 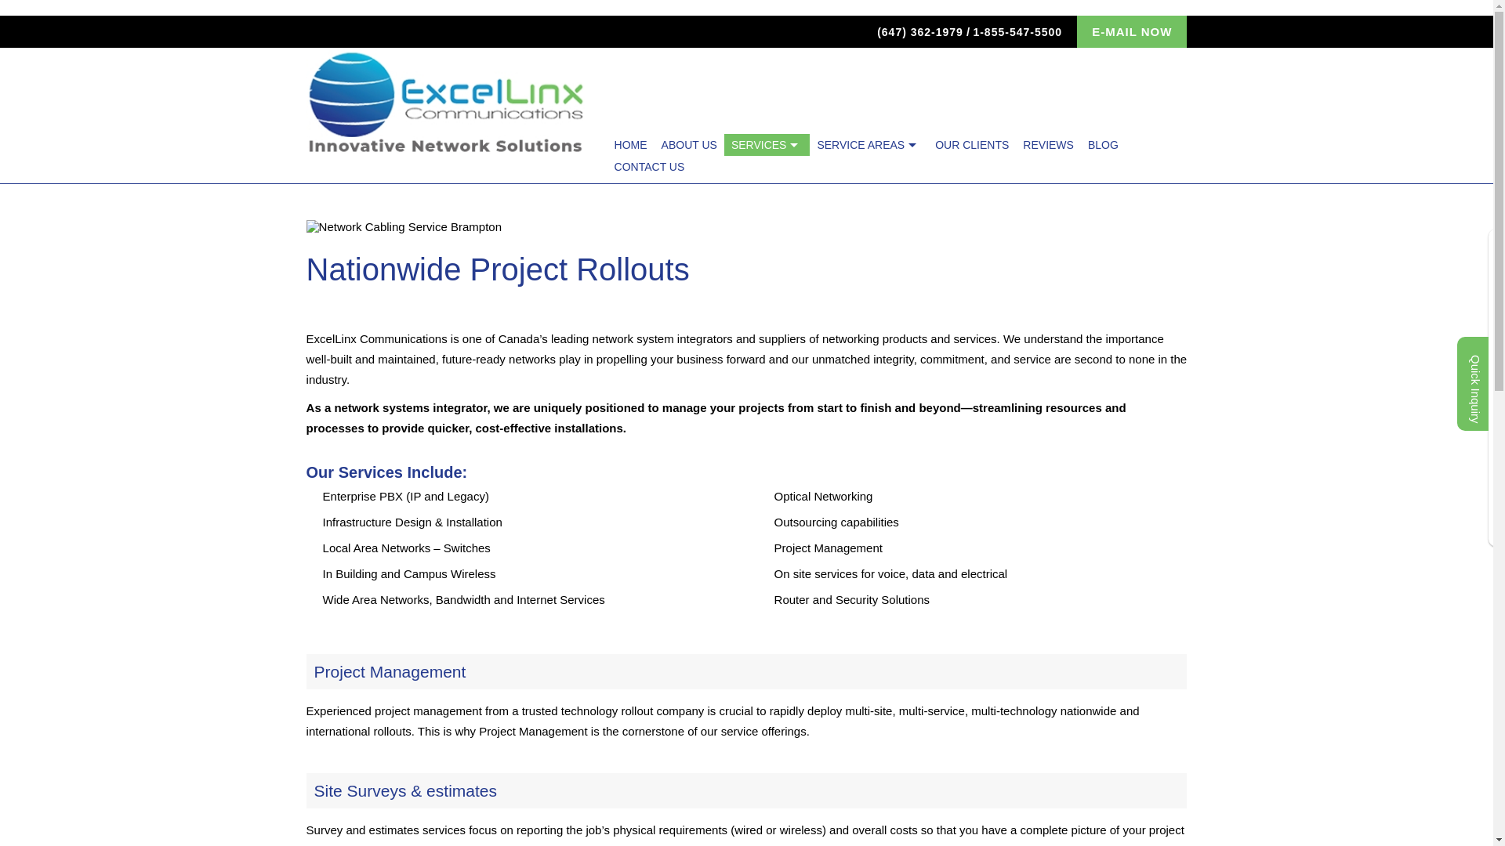 I want to click on CONTACT US, so click(x=650, y=166).